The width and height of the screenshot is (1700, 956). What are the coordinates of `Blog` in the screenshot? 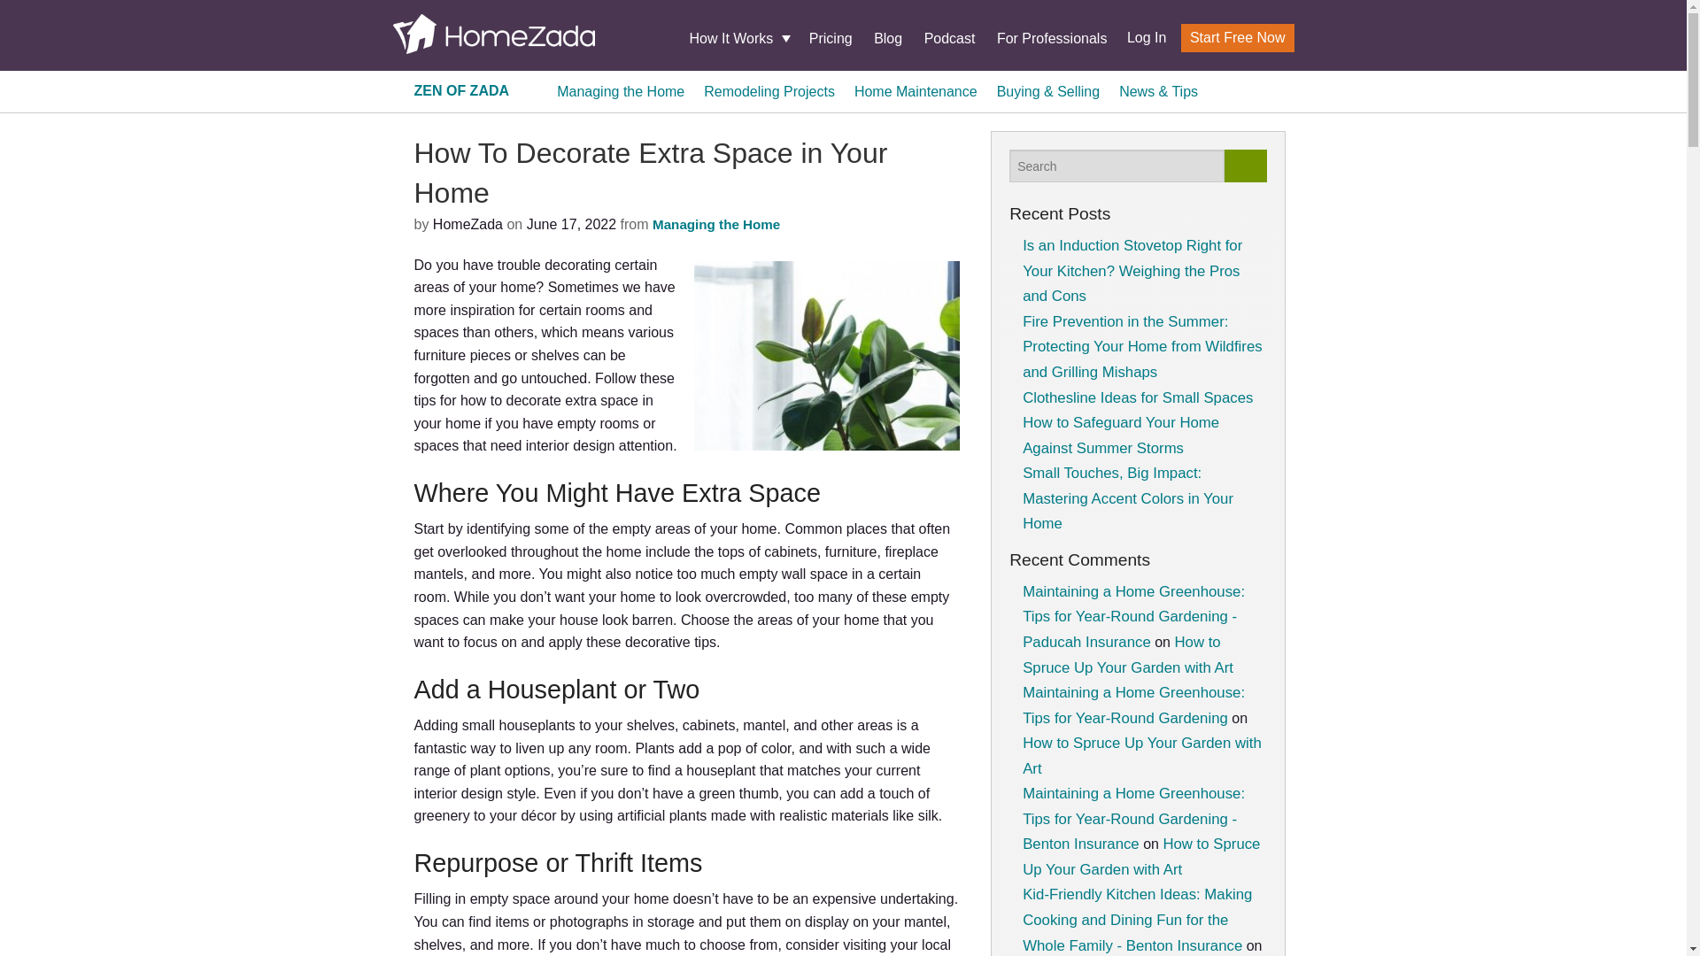 It's located at (887, 37).